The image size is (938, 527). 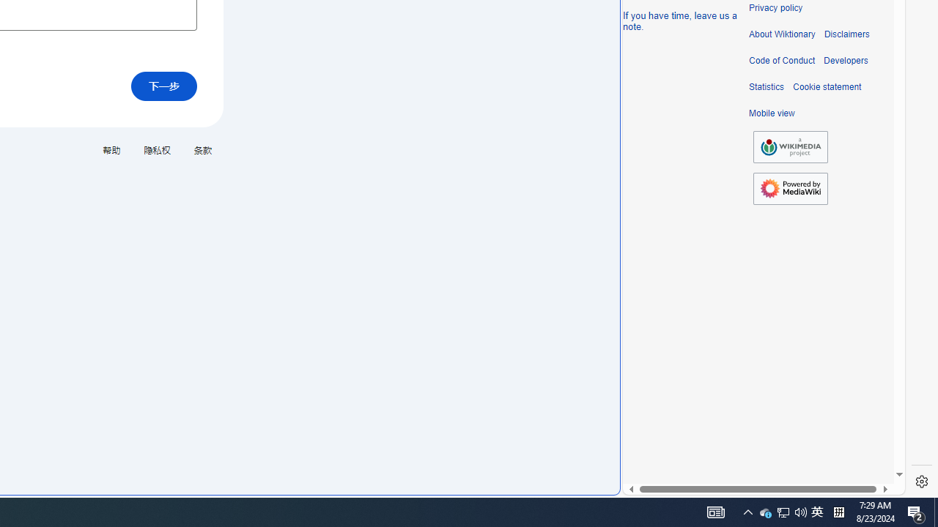 I want to click on Privacy policy, so click(x=775, y=8).